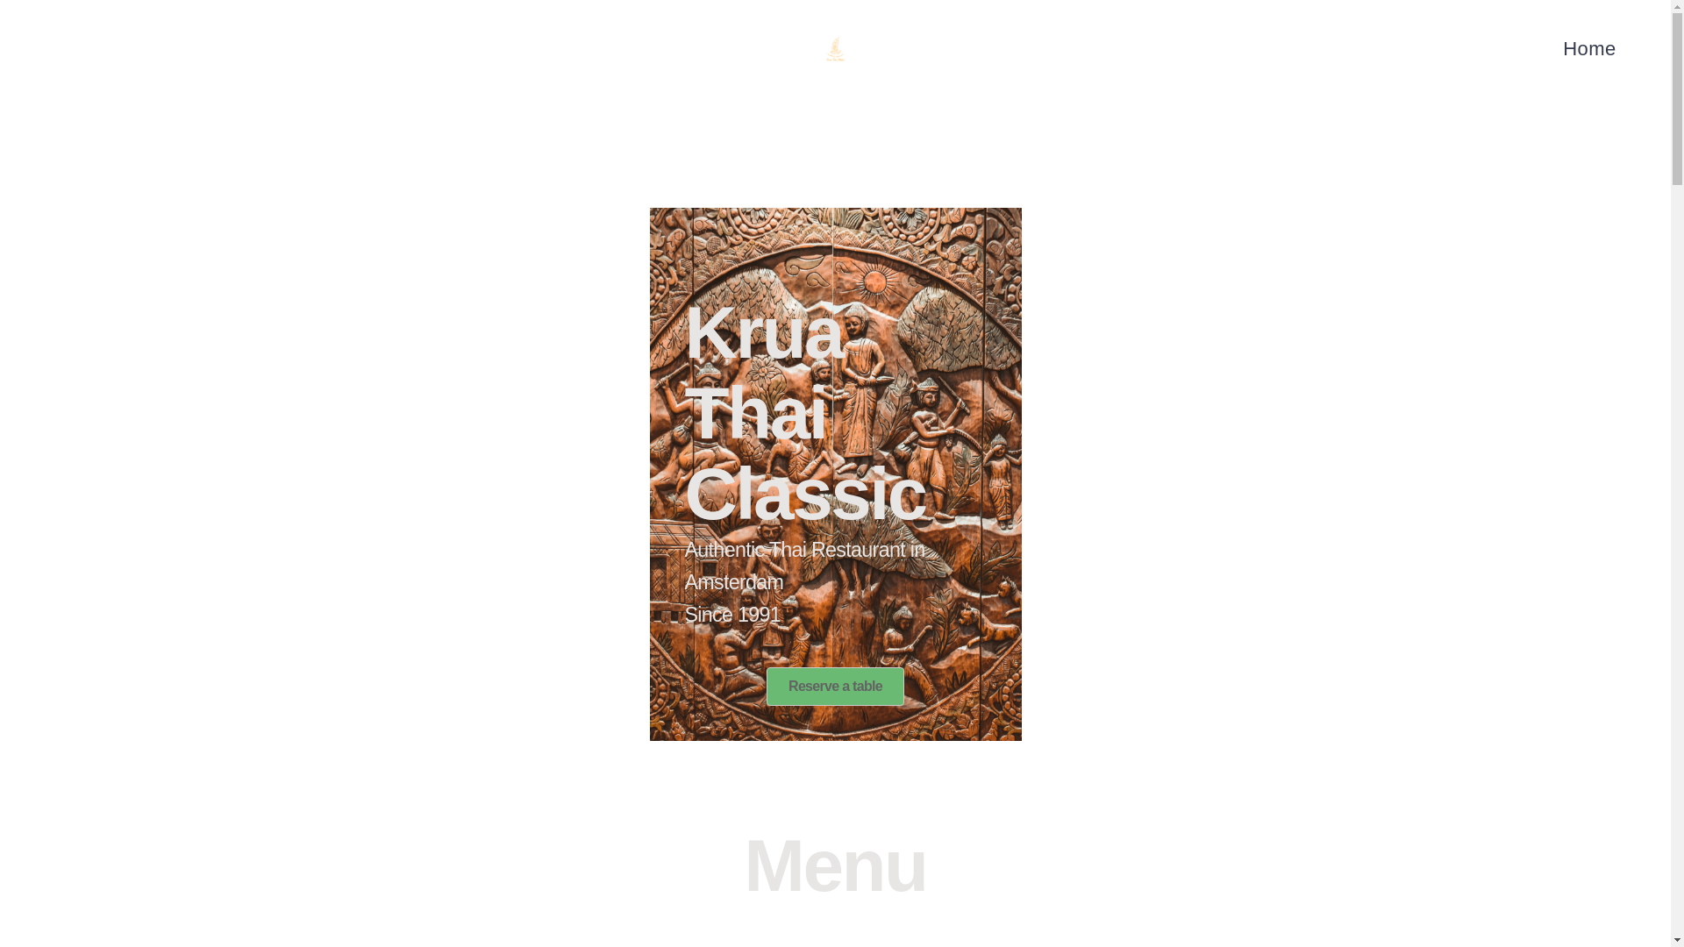 This screenshot has height=947, width=1684. I want to click on Krua Thai Classic, so click(1047, 100).